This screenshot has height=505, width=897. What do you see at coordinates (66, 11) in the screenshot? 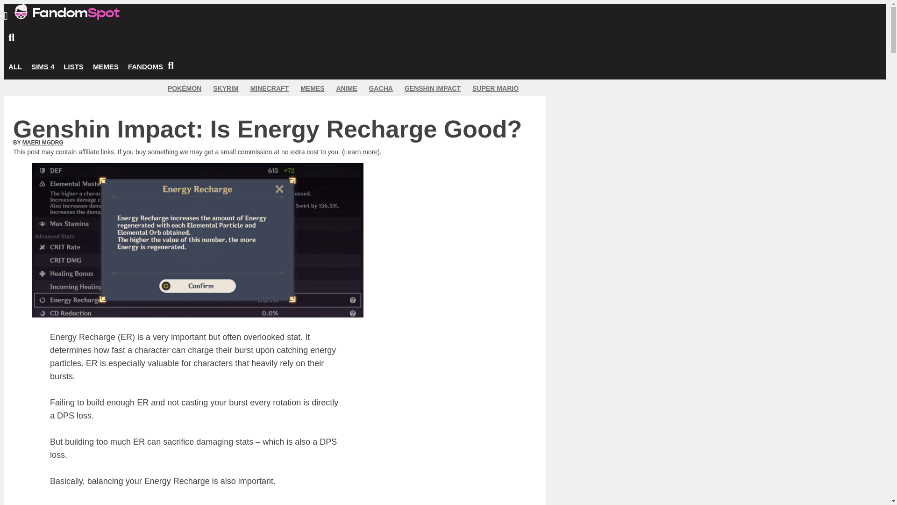
I see `FandomSpot` at bounding box center [66, 11].